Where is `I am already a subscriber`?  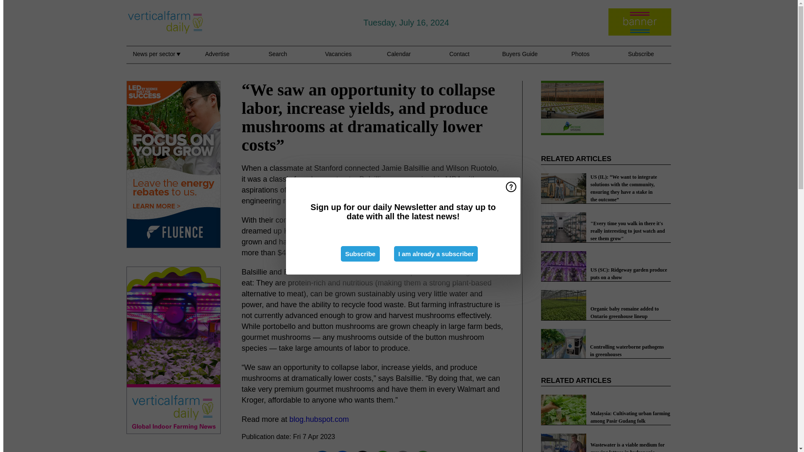
I am already a subscriber is located at coordinates (435, 254).